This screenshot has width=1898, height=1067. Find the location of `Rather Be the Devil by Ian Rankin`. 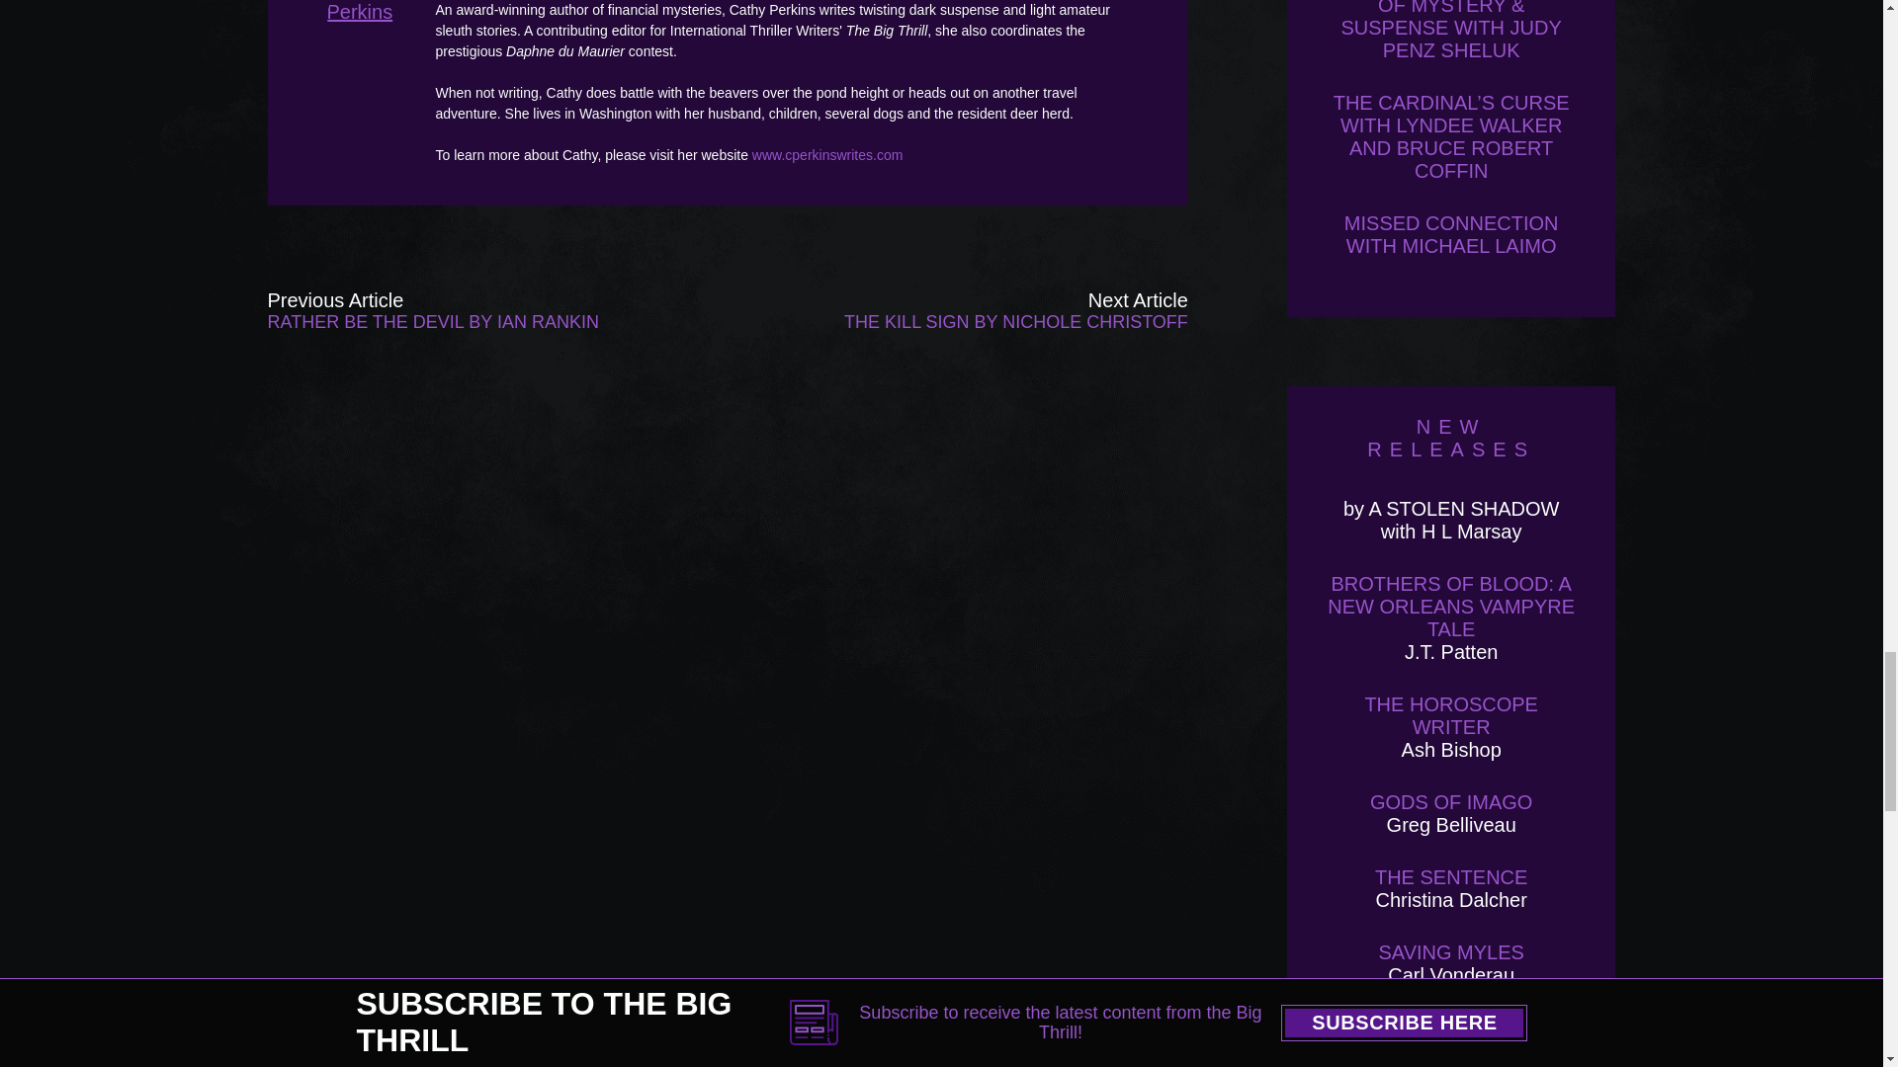

Rather Be the Devil by Ian Rankin is located at coordinates (451, 310).